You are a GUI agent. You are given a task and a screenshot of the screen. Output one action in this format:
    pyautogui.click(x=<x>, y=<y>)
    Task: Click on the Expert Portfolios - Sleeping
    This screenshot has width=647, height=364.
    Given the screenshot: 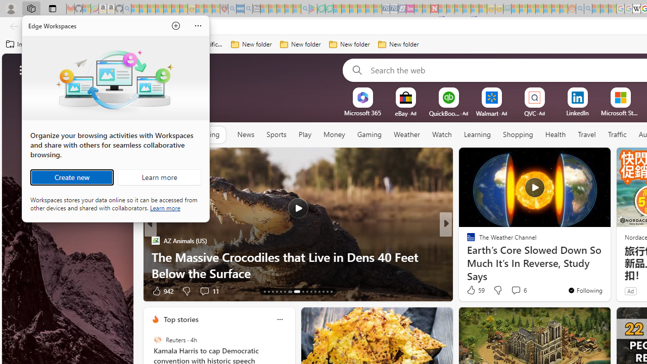 What is the action you would take?
    pyautogui.click(x=539, y=9)
    